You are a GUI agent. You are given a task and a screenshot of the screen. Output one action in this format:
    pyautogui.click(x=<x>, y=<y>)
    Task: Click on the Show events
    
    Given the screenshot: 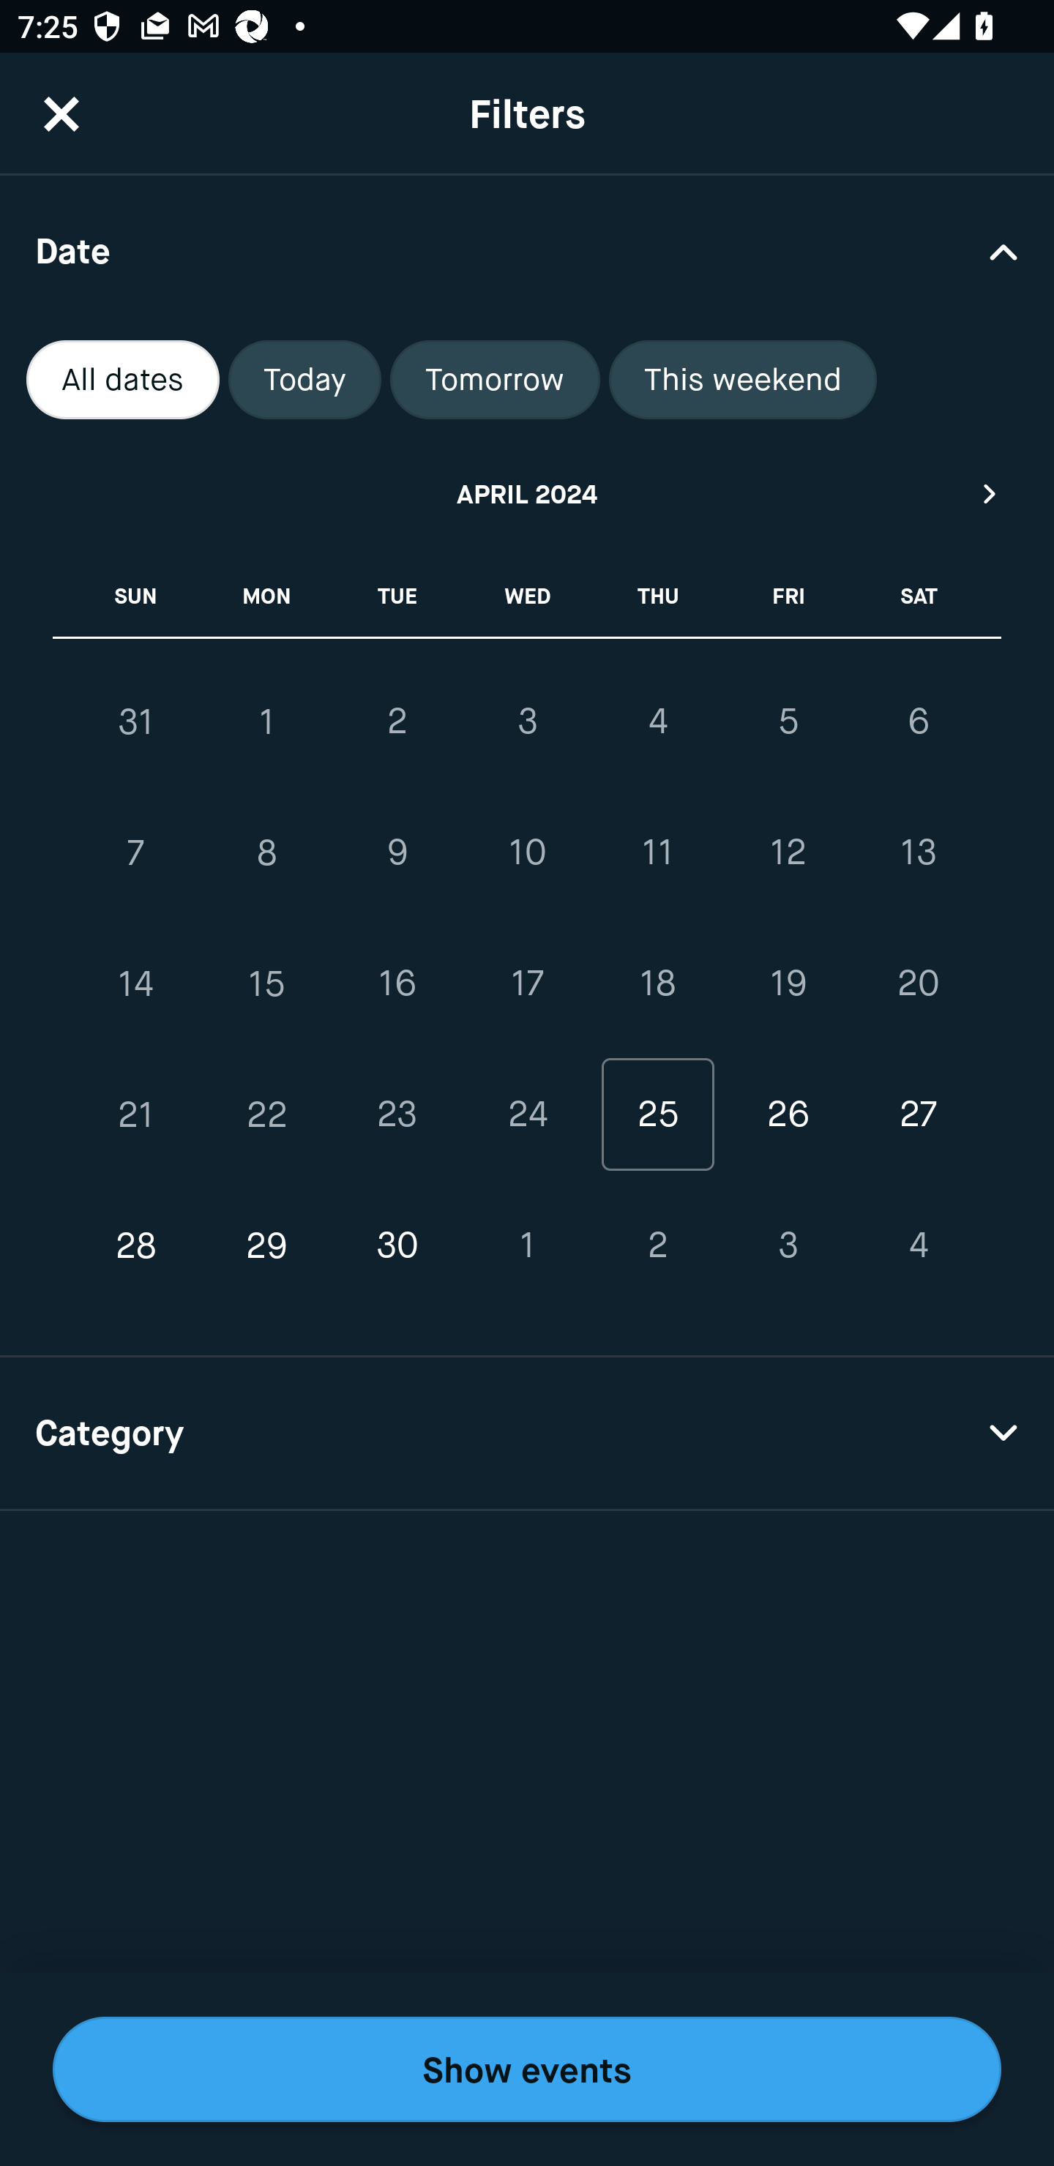 What is the action you would take?
    pyautogui.click(x=527, y=2069)
    